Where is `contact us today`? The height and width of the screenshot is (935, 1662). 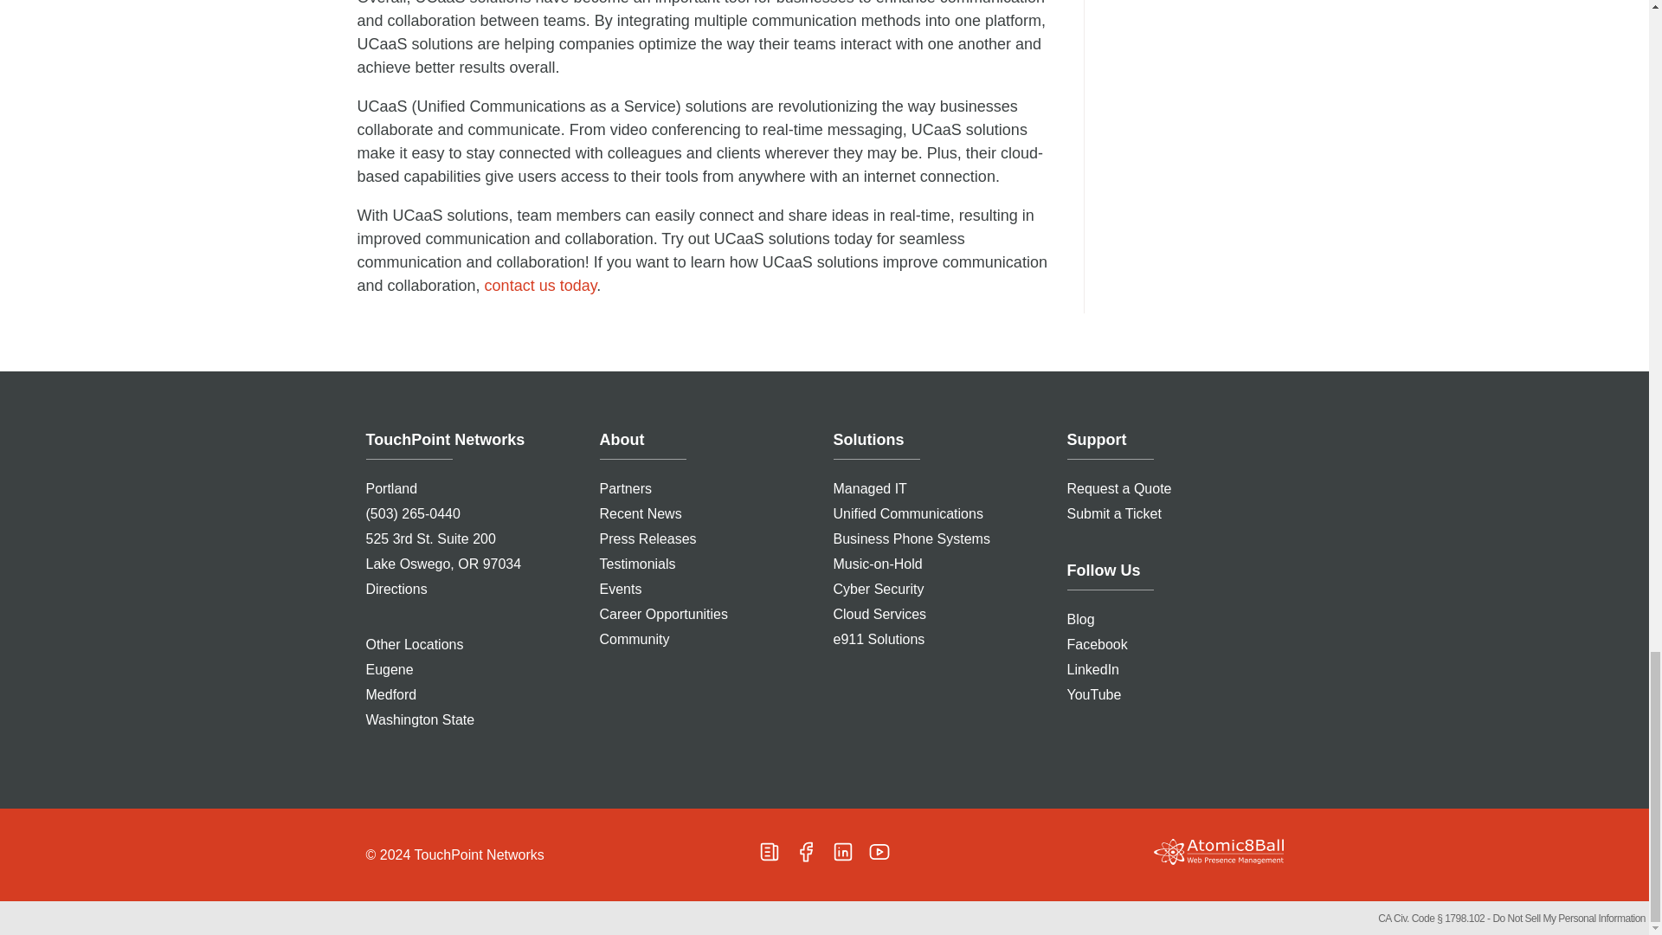 contact us today is located at coordinates (540, 286).